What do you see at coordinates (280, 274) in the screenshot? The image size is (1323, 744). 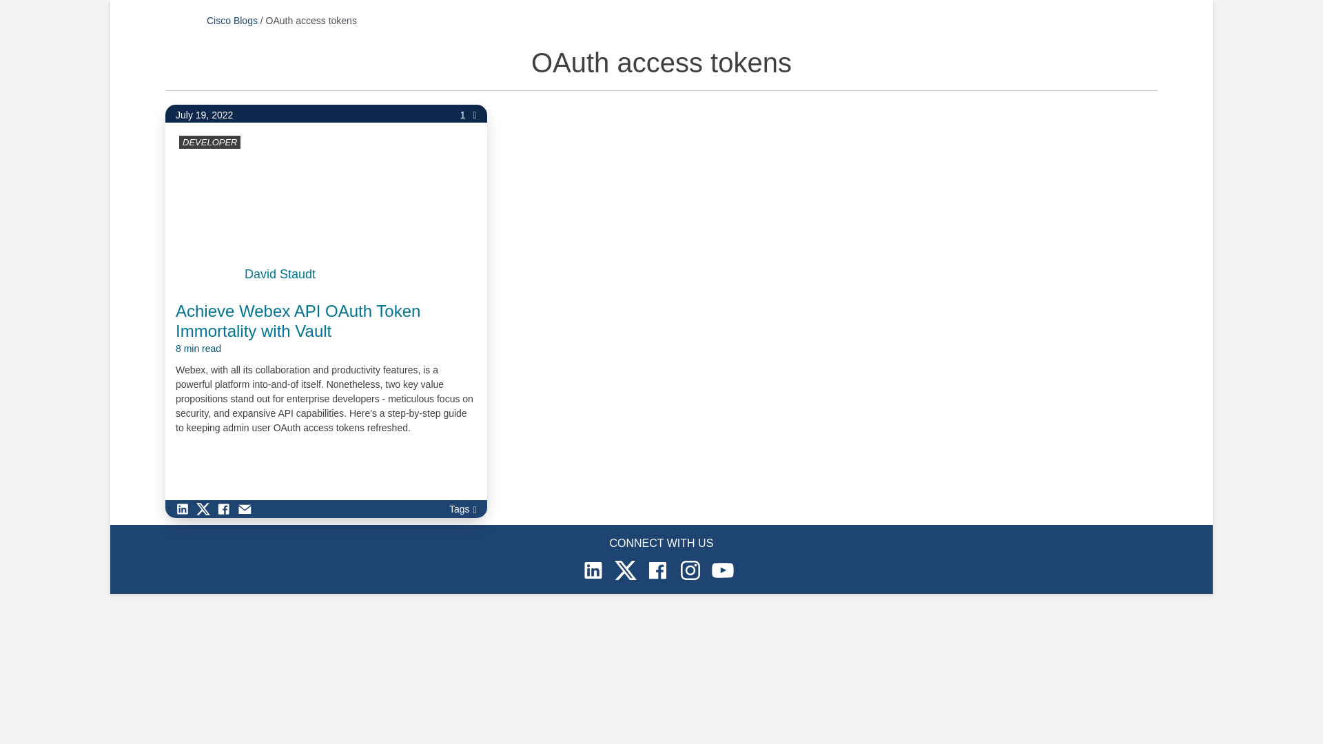 I see `David Staudt` at bounding box center [280, 274].